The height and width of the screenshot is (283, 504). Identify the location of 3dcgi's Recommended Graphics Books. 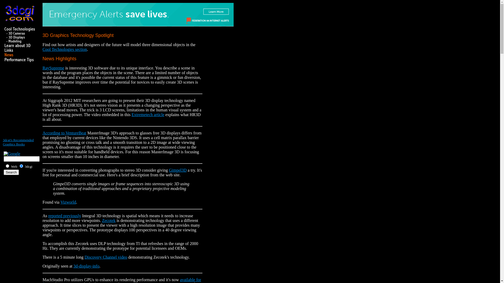
(18, 142).